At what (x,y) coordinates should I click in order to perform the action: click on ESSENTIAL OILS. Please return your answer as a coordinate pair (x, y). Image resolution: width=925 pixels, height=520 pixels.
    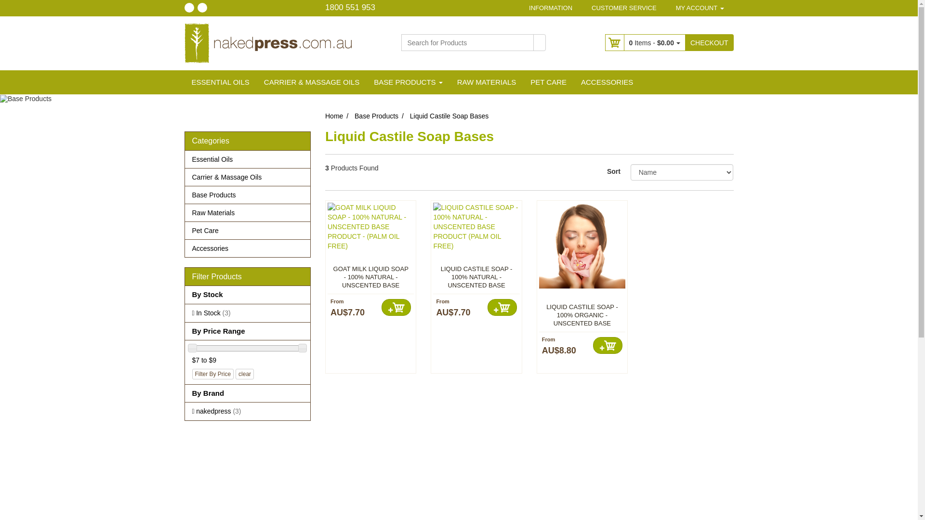
    Looking at the image, I should click on (220, 82).